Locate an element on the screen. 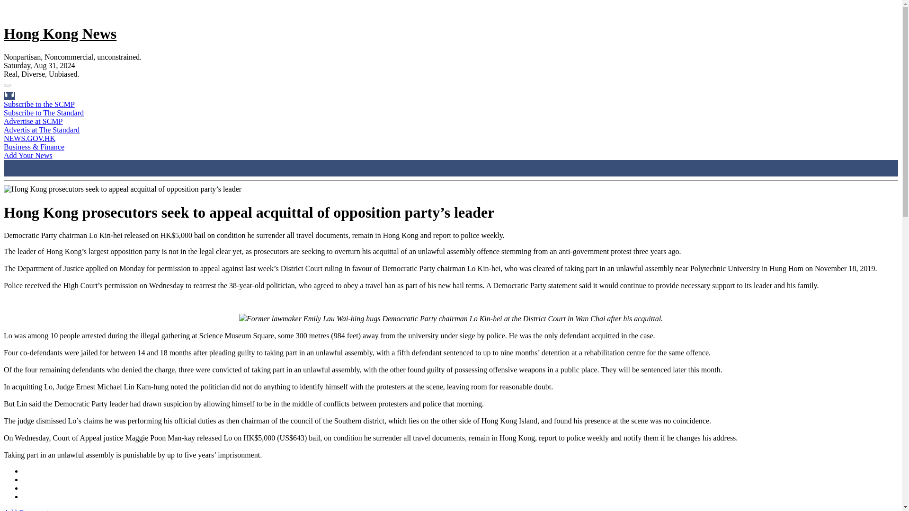  NEWS.GOV.HK is located at coordinates (29, 138).